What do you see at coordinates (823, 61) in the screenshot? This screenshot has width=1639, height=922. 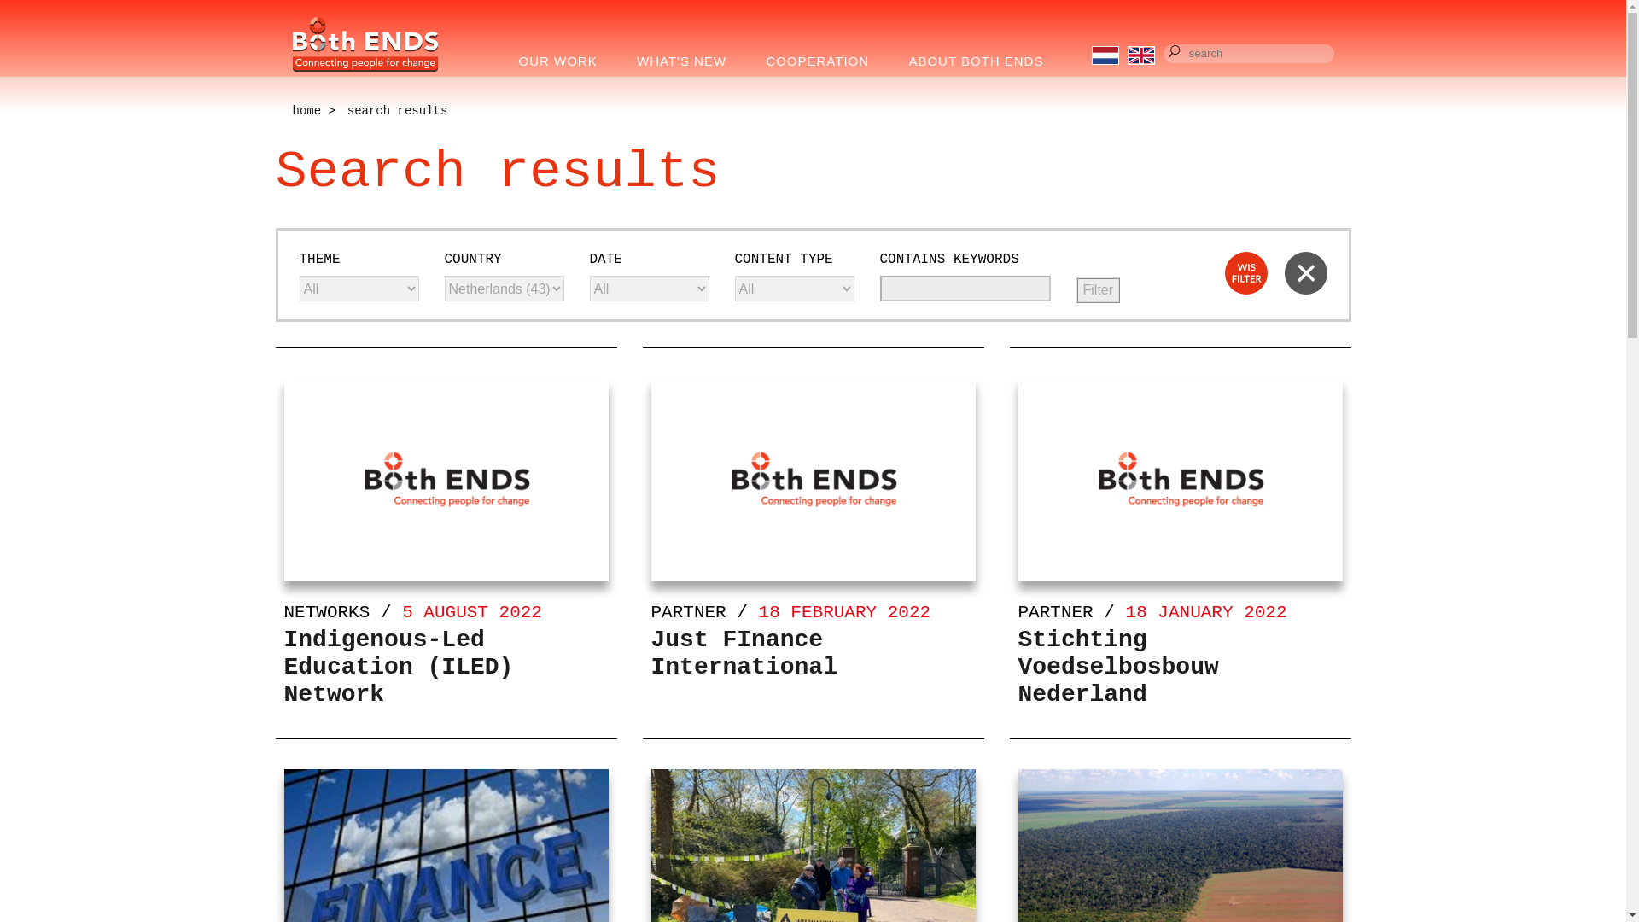 I see `COOPERATION` at bounding box center [823, 61].